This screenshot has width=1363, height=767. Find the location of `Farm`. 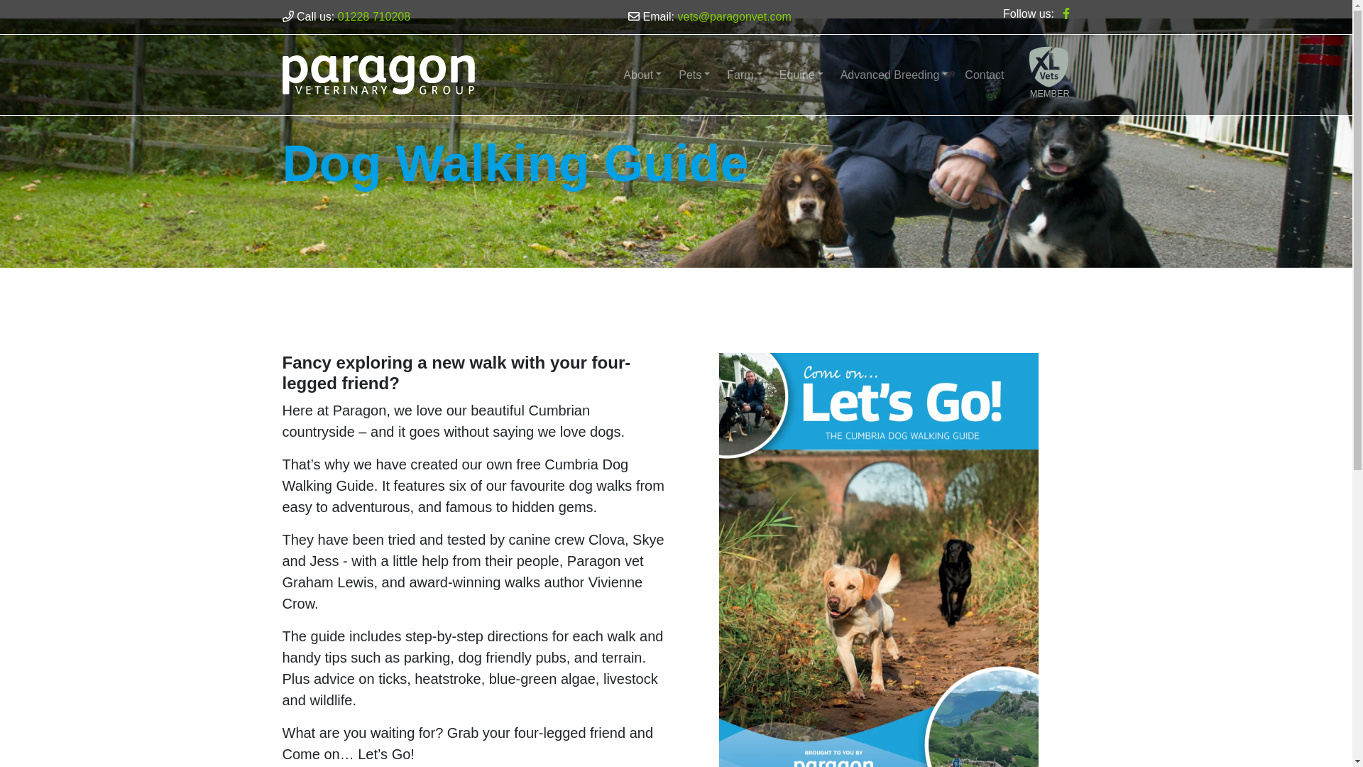

Farm is located at coordinates (744, 75).